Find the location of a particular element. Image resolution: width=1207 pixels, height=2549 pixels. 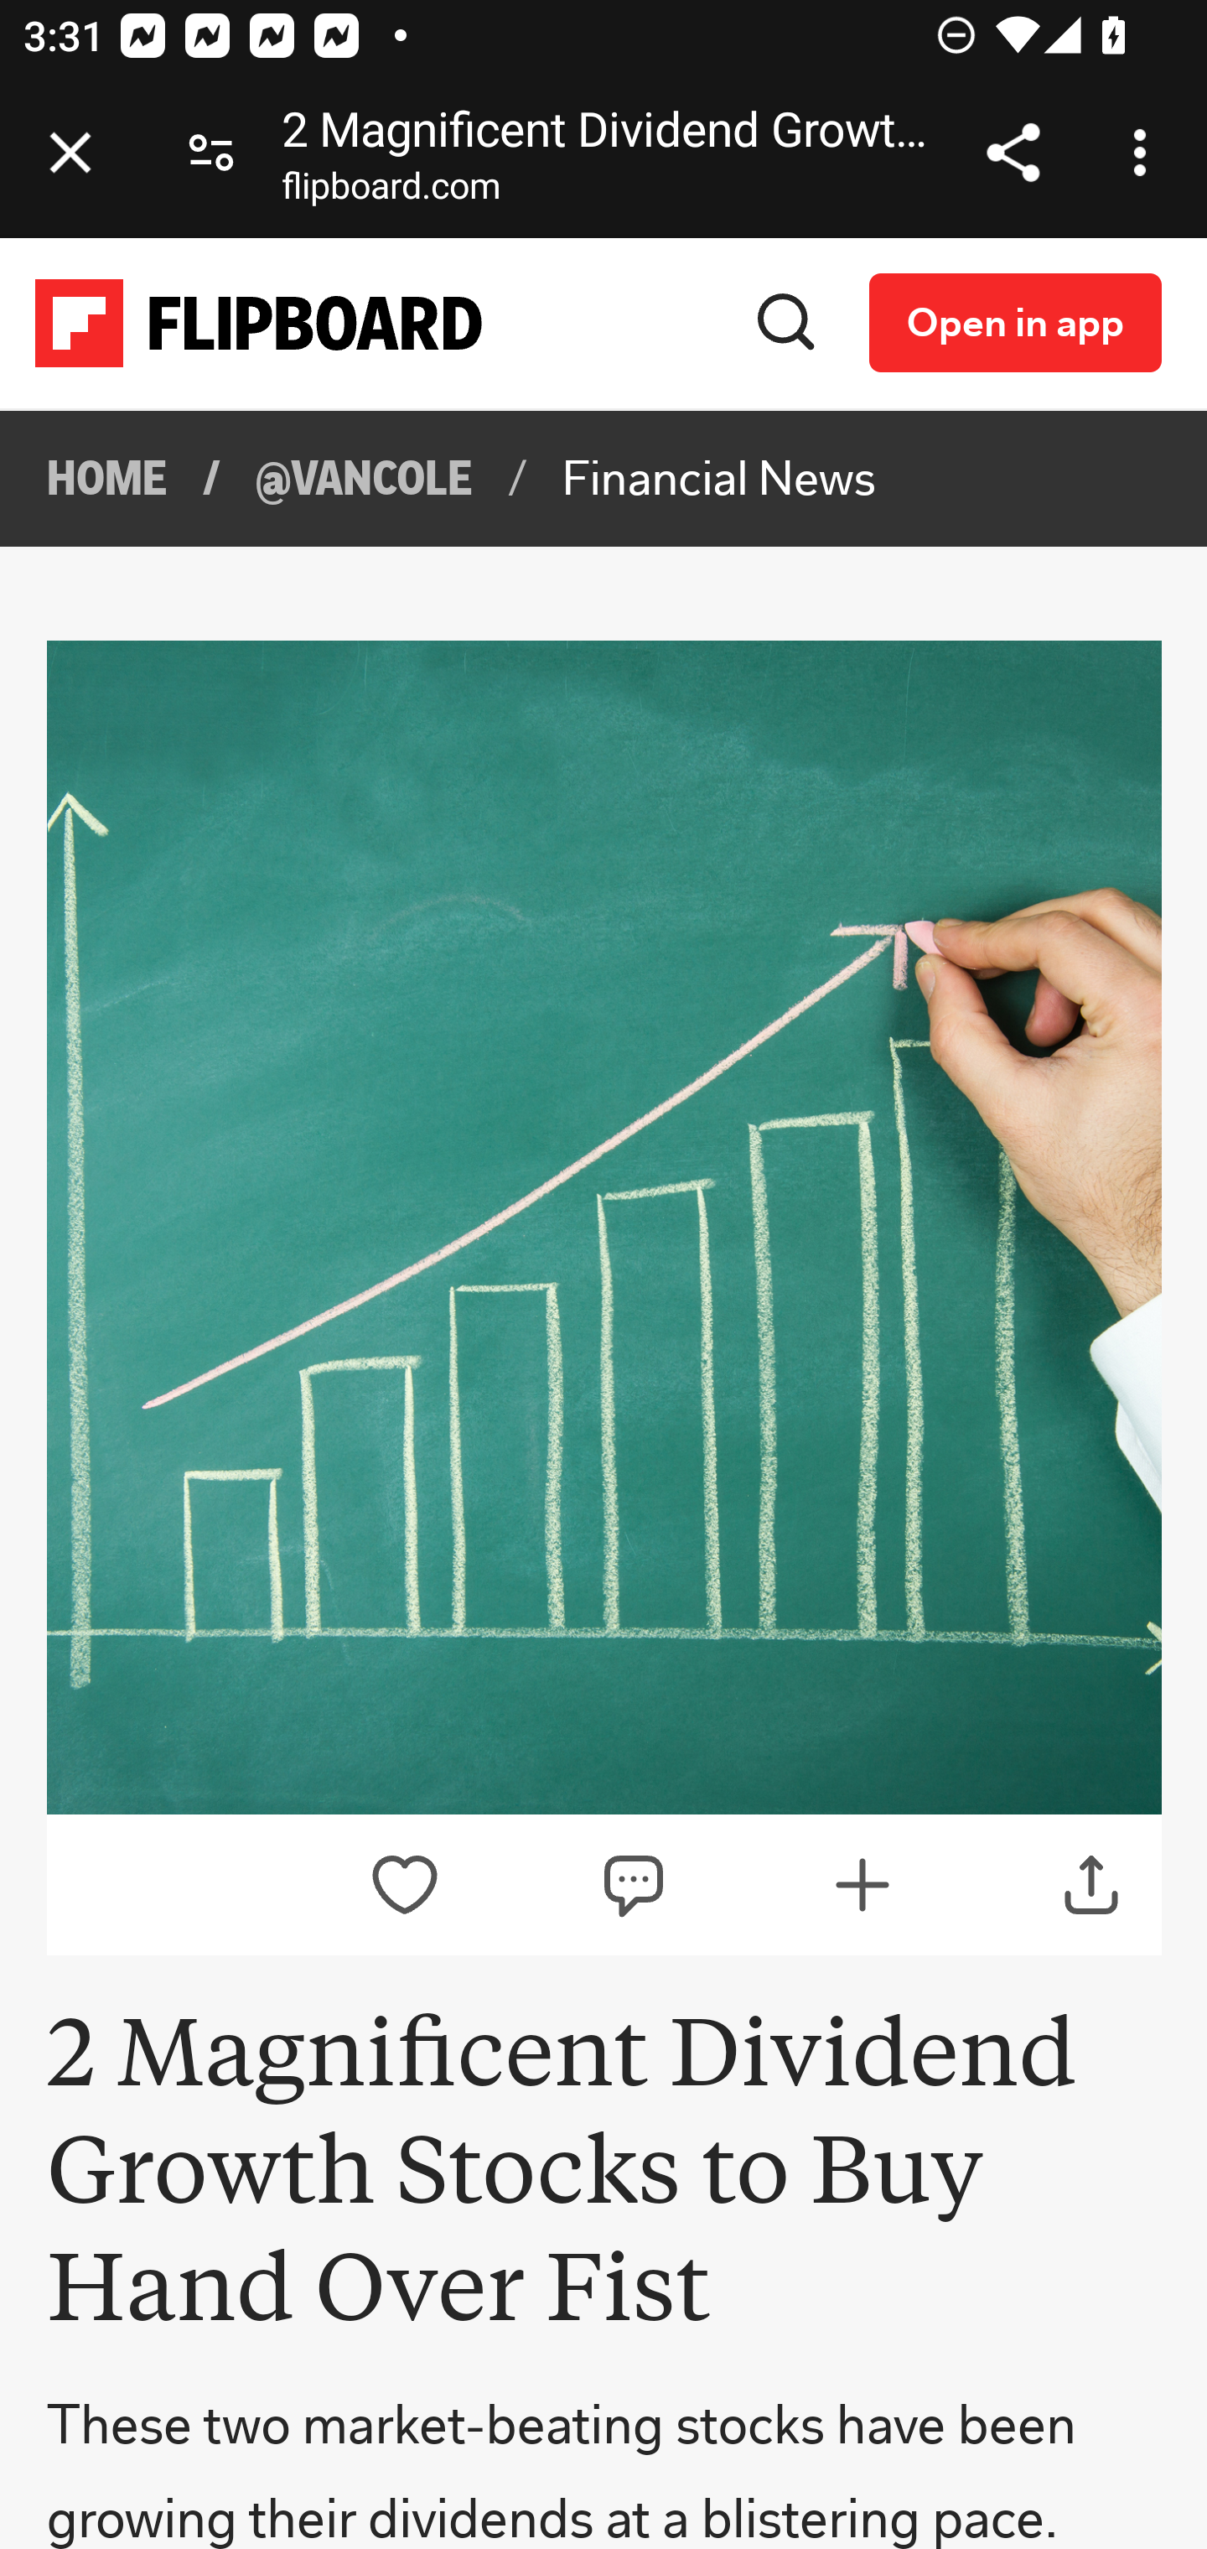

Search is located at coordinates (787, 322).